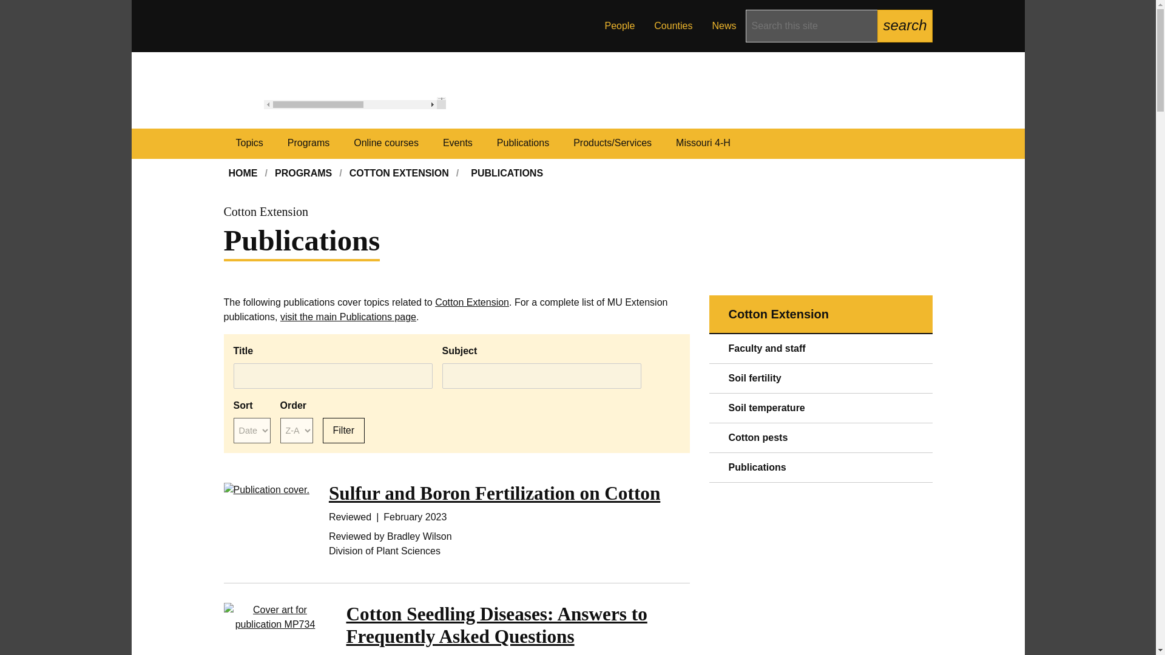  Describe the element at coordinates (507, 173) in the screenshot. I see `PUBLICATIONS` at that location.